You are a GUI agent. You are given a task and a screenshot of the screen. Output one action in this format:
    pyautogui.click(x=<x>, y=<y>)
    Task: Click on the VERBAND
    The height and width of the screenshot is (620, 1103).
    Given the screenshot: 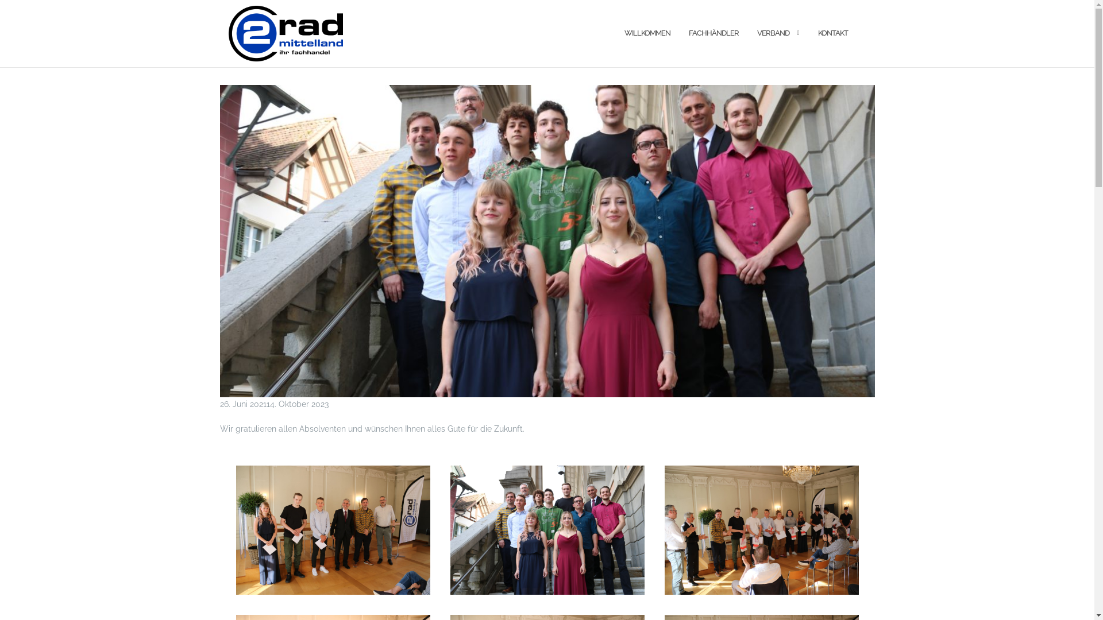 What is the action you would take?
    pyautogui.click(x=773, y=33)
    